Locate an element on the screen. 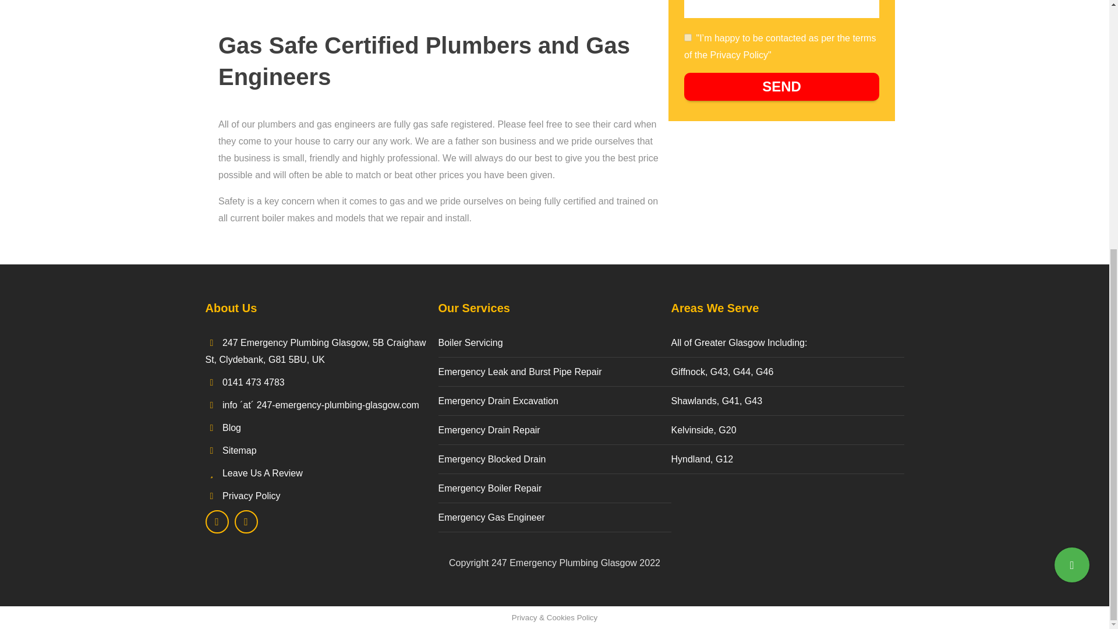 The image size is (1118, 629). All of Greater Glasgow Including: is located at coordinates (784, 342).